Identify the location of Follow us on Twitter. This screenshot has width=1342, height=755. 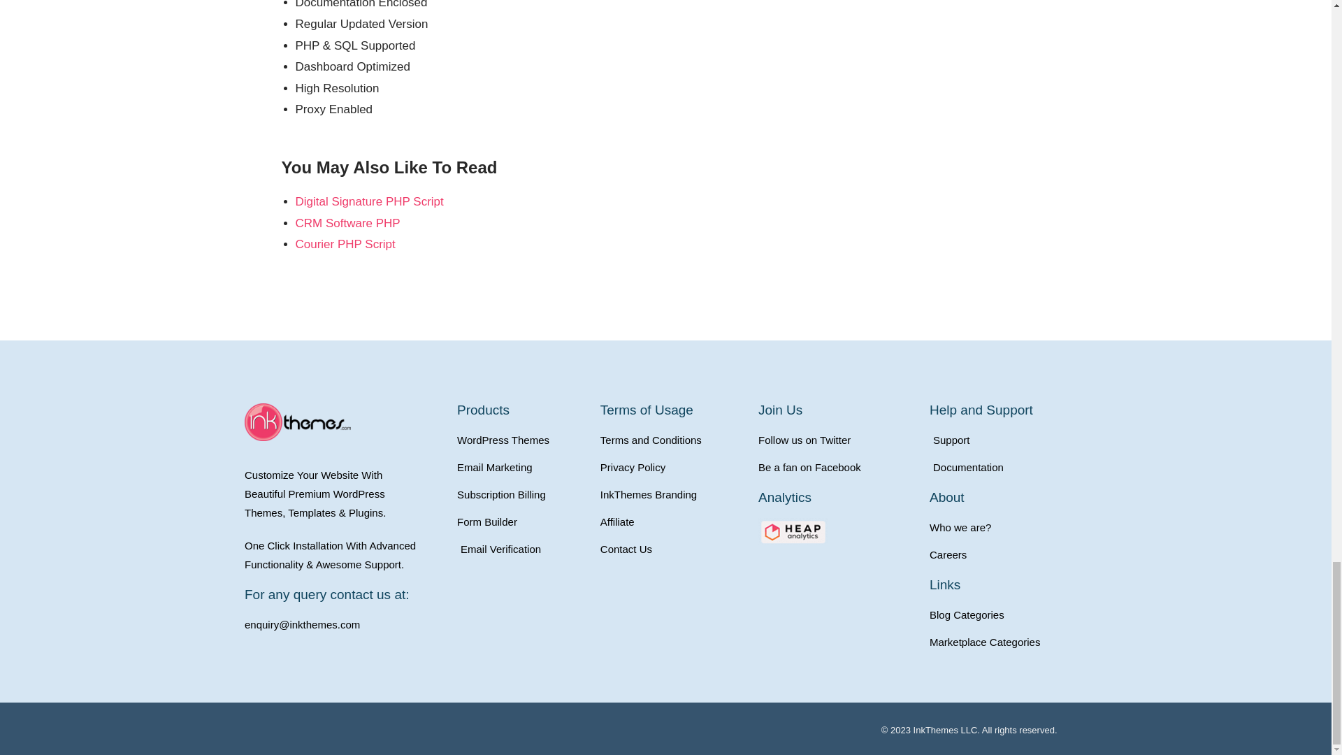
(836, 439).